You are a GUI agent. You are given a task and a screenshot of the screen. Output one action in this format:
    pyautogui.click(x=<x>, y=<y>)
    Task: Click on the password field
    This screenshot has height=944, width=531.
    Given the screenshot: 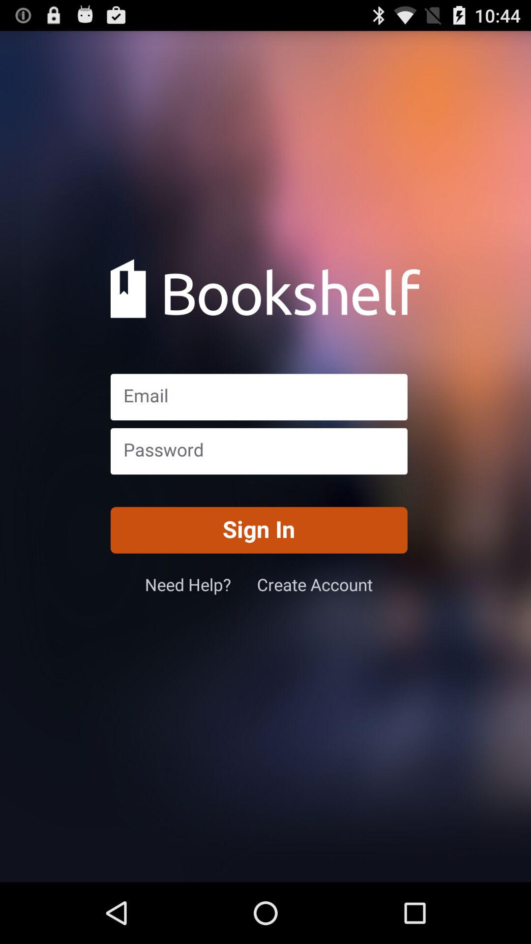 What is the action you would take?
    pyautogui.click(x=259, y=451)
    